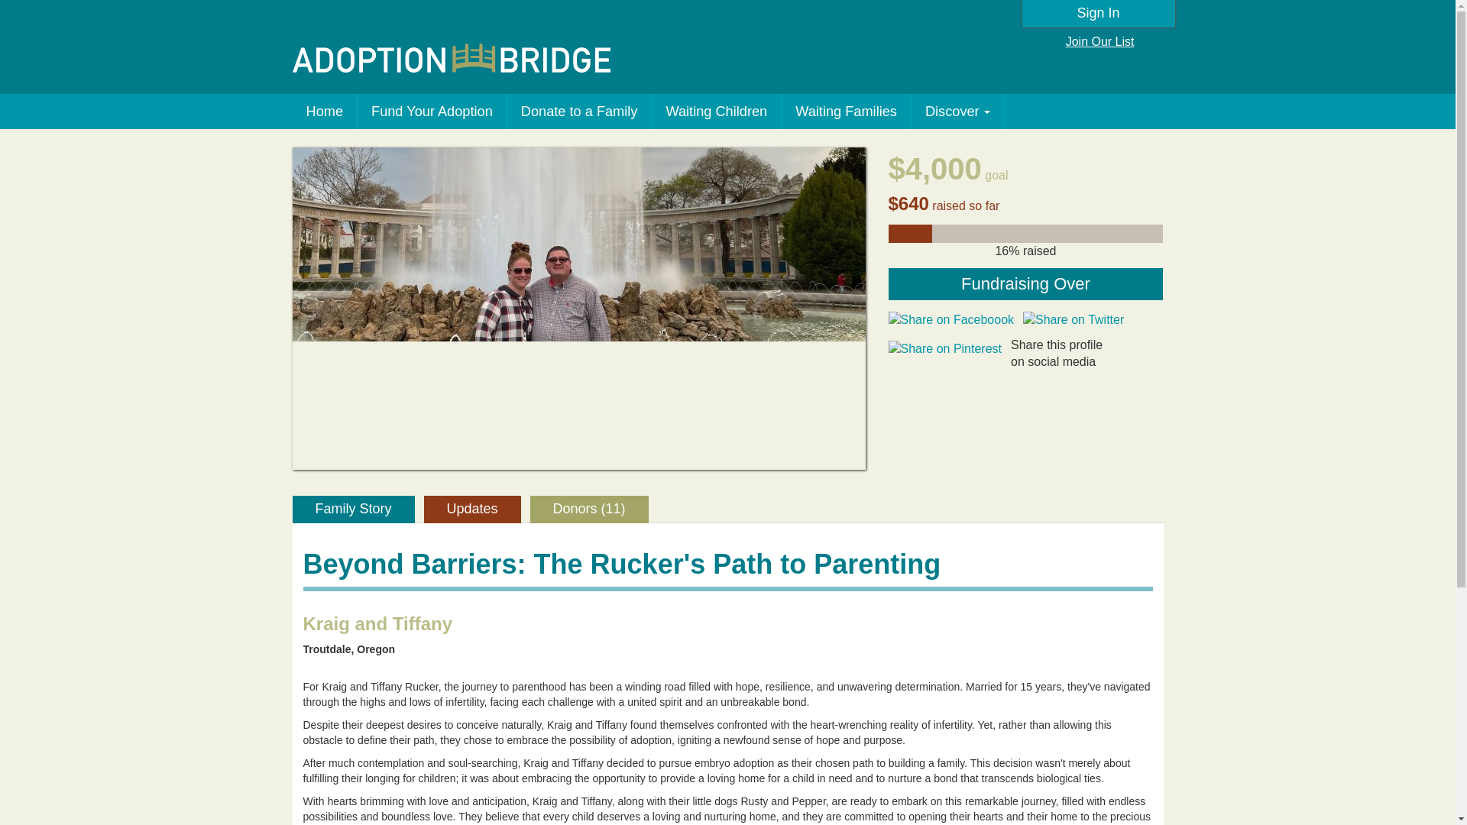 This screenshot has width=1467, height=825. I want to click on Family Story, so click(353, 509).